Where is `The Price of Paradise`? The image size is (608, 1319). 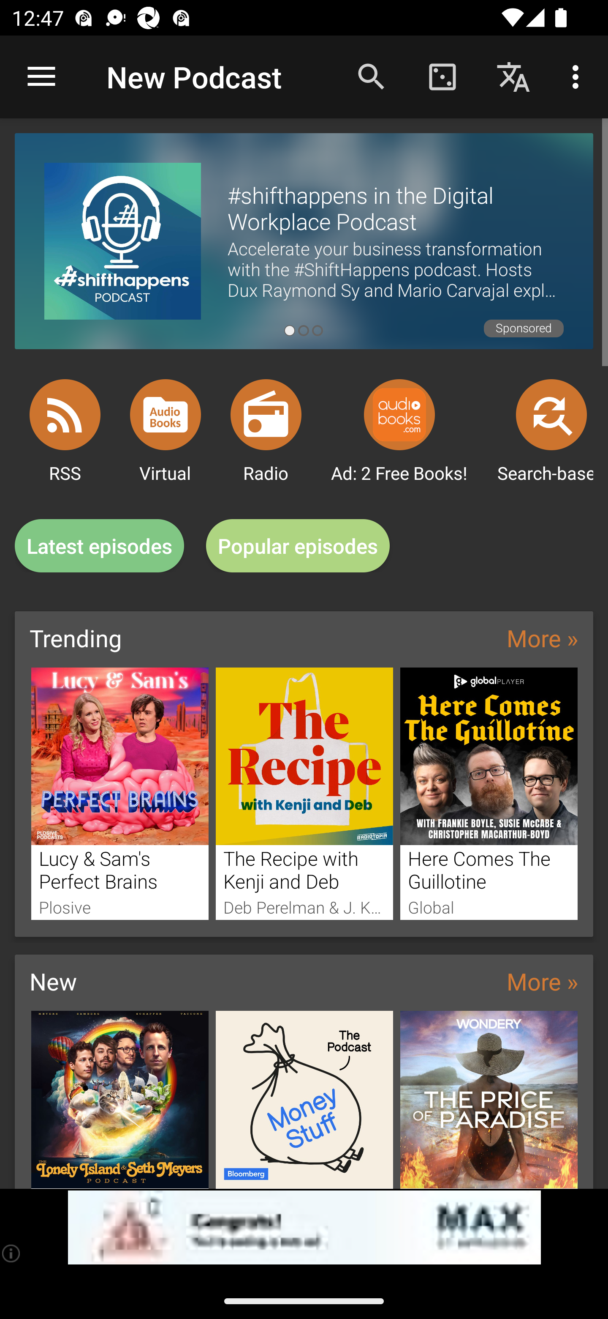 The Price of Paradise is located at coordinates (489, 1099).